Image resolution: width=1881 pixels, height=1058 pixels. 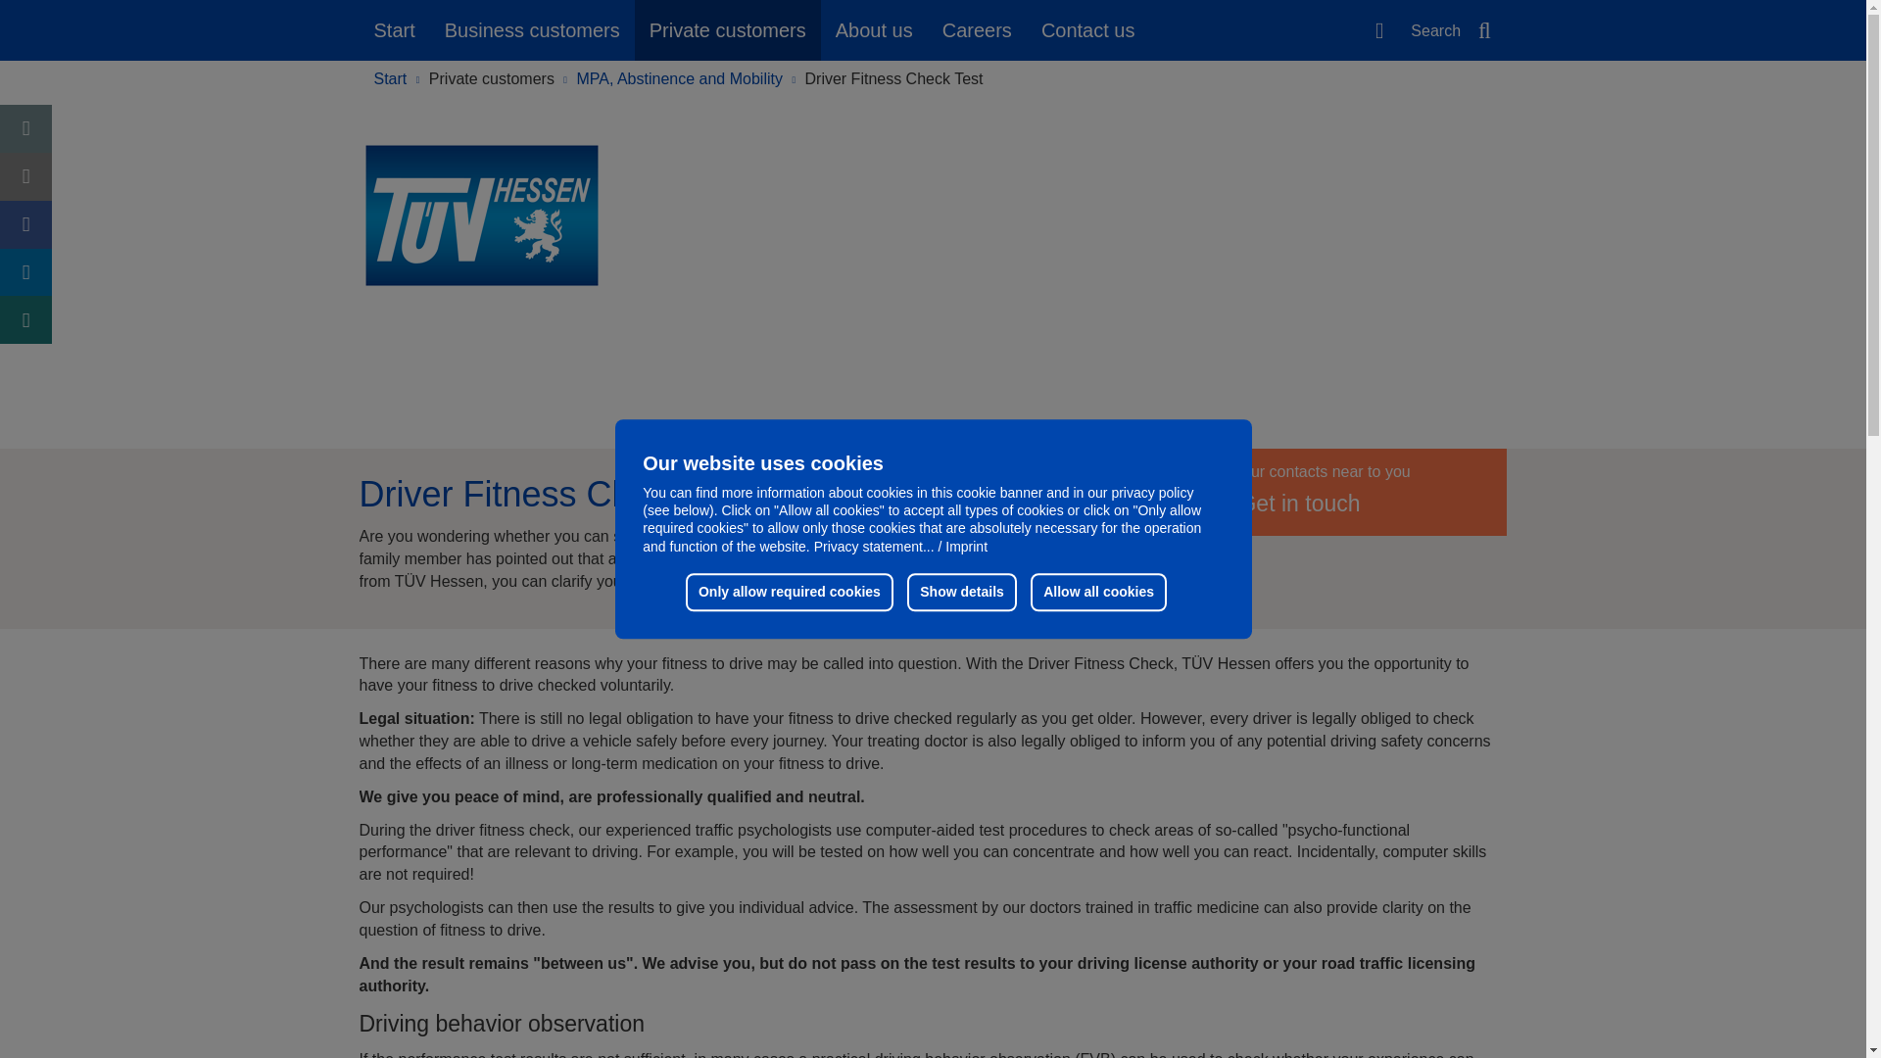 I want to click on Only allow required cookies, so click(x=790, y=592).